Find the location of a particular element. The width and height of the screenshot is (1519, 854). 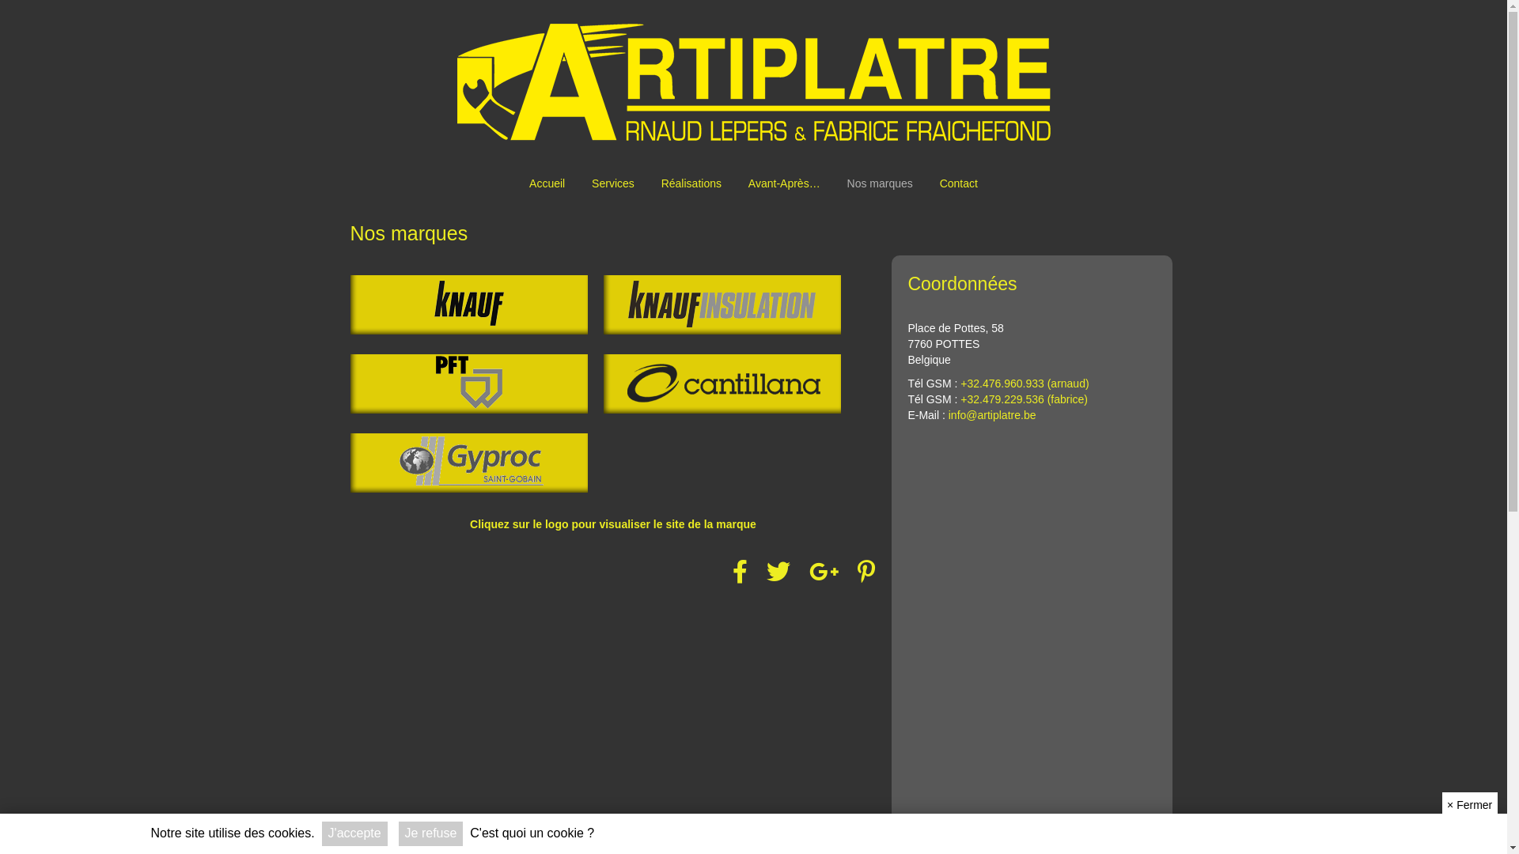

Nos marques is located at coordinates (880, 184).